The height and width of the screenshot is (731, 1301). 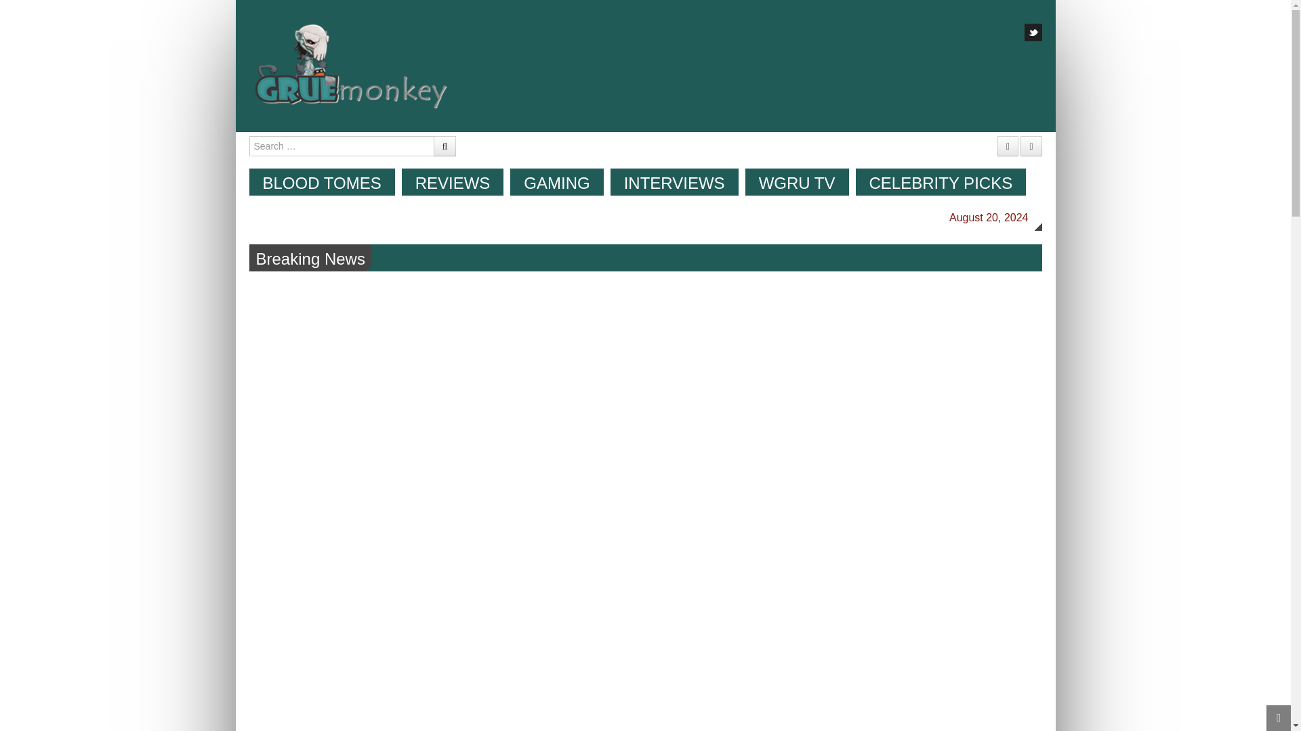 What do you see at coordinates (988, 217) in the screenshot?
I see `August 20, 2024` at bounding box center [988, 217].